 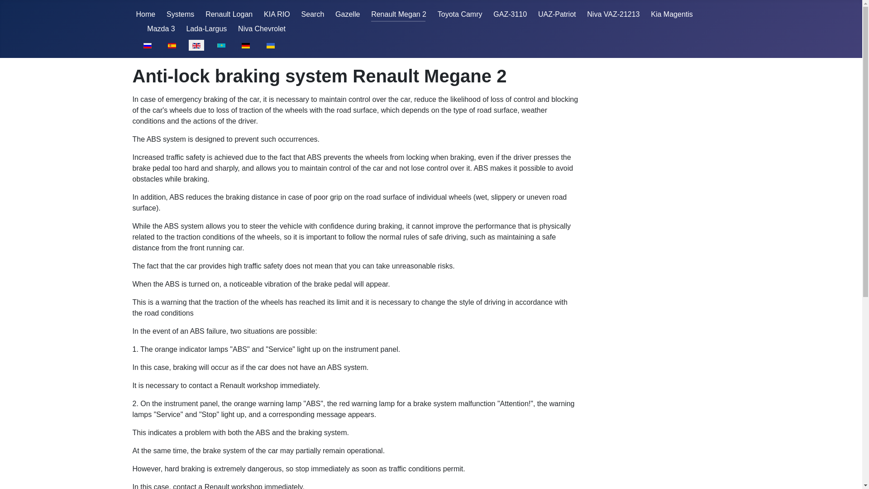 I want to click on Systems, so click(x=180, y=14).